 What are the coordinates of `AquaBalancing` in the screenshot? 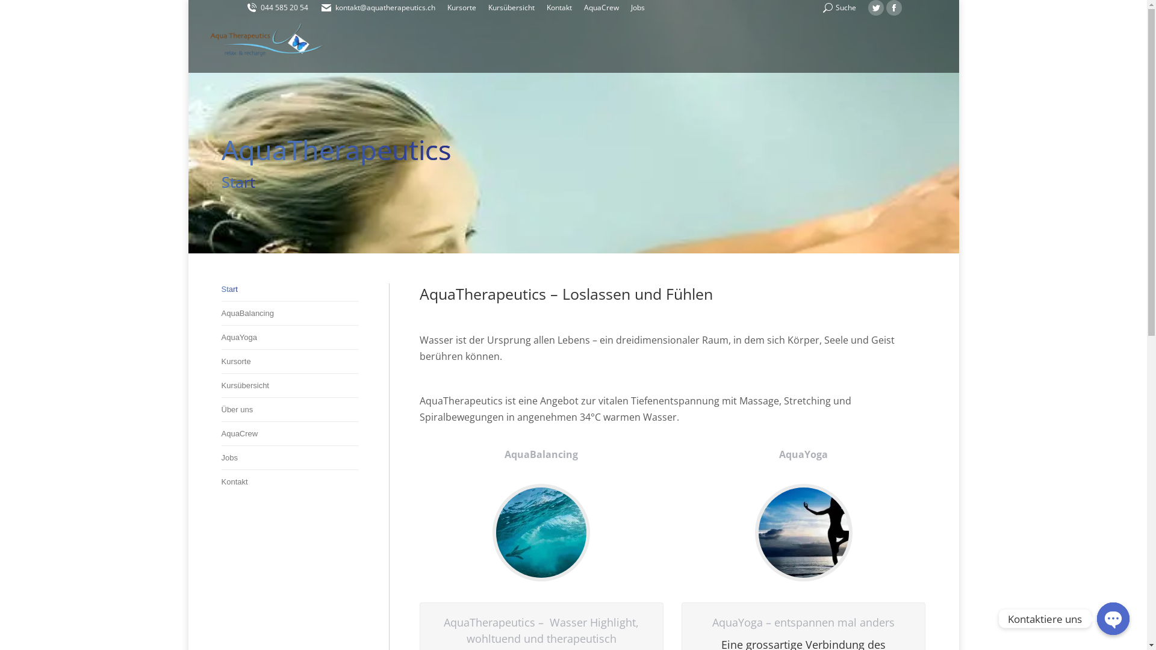 It's located at (541, 454).